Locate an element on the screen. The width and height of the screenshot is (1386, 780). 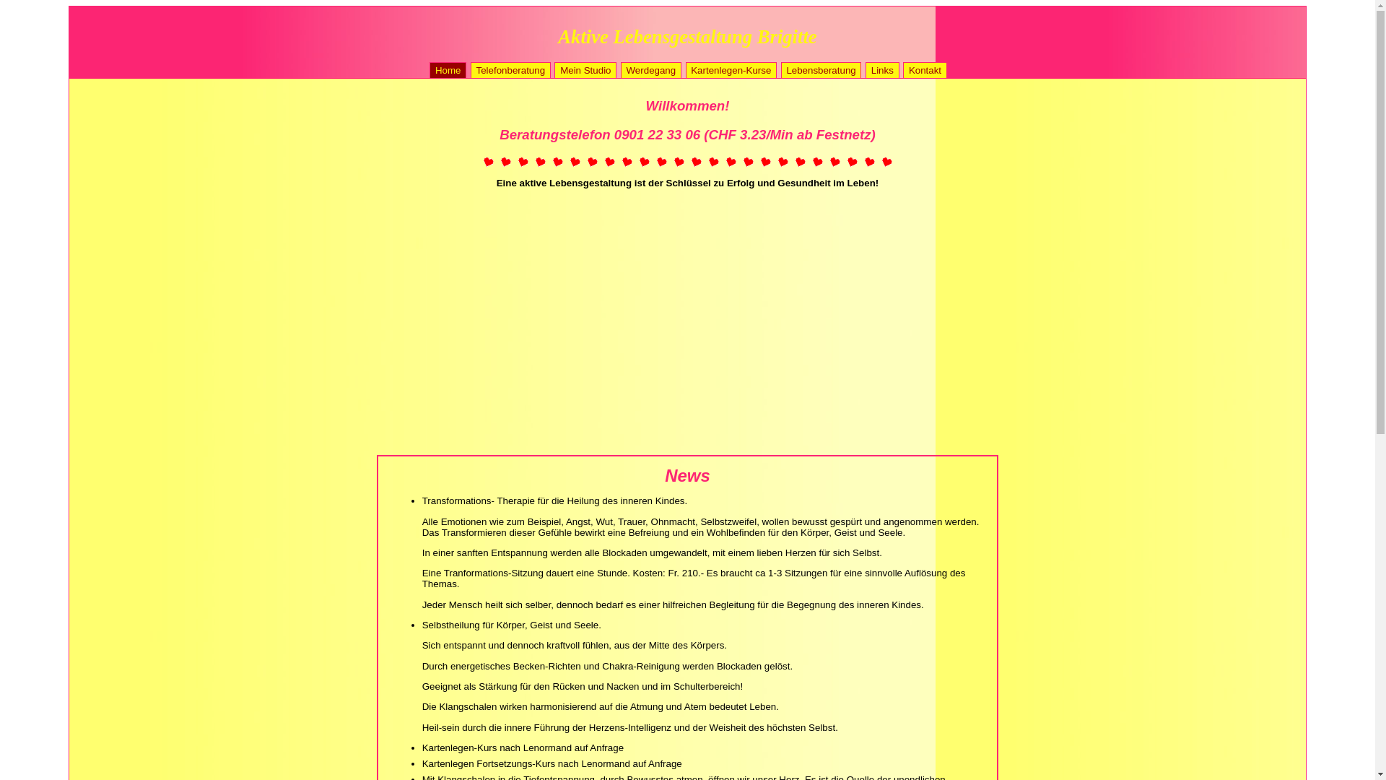
Home is located at coordinates (448, 70).